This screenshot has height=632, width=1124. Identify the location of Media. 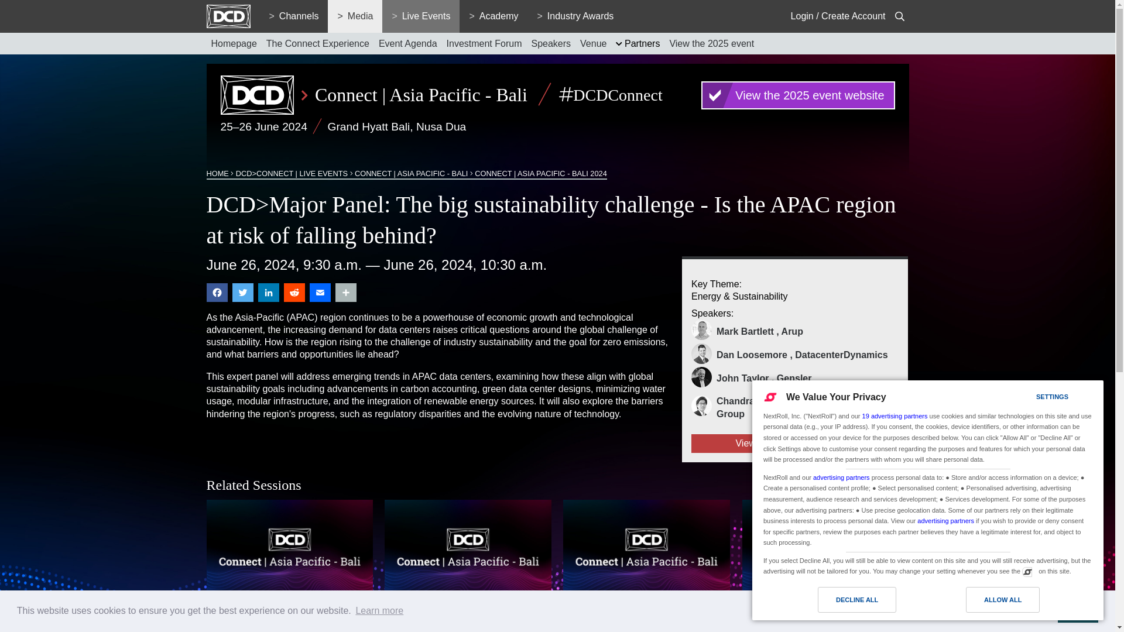
(355, 16).